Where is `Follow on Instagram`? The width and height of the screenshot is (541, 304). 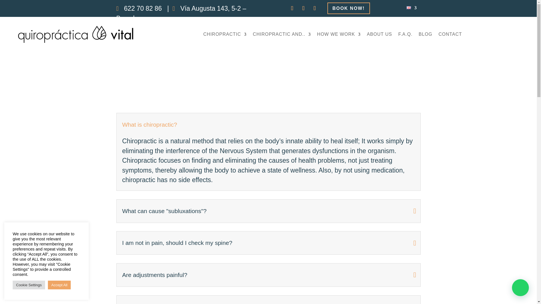
Follow on Instagram is located at coordinates (303, 8).